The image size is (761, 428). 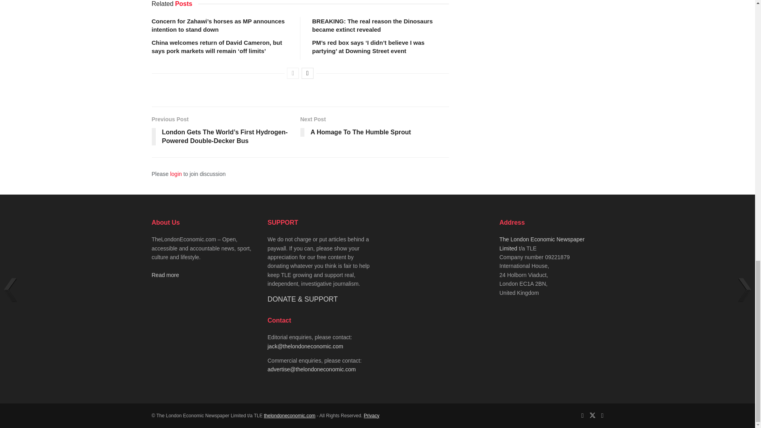 What do you see at coordinates (290, 416) in the screenshot?
I see `The London Economic` at bounding box center [290, 416].